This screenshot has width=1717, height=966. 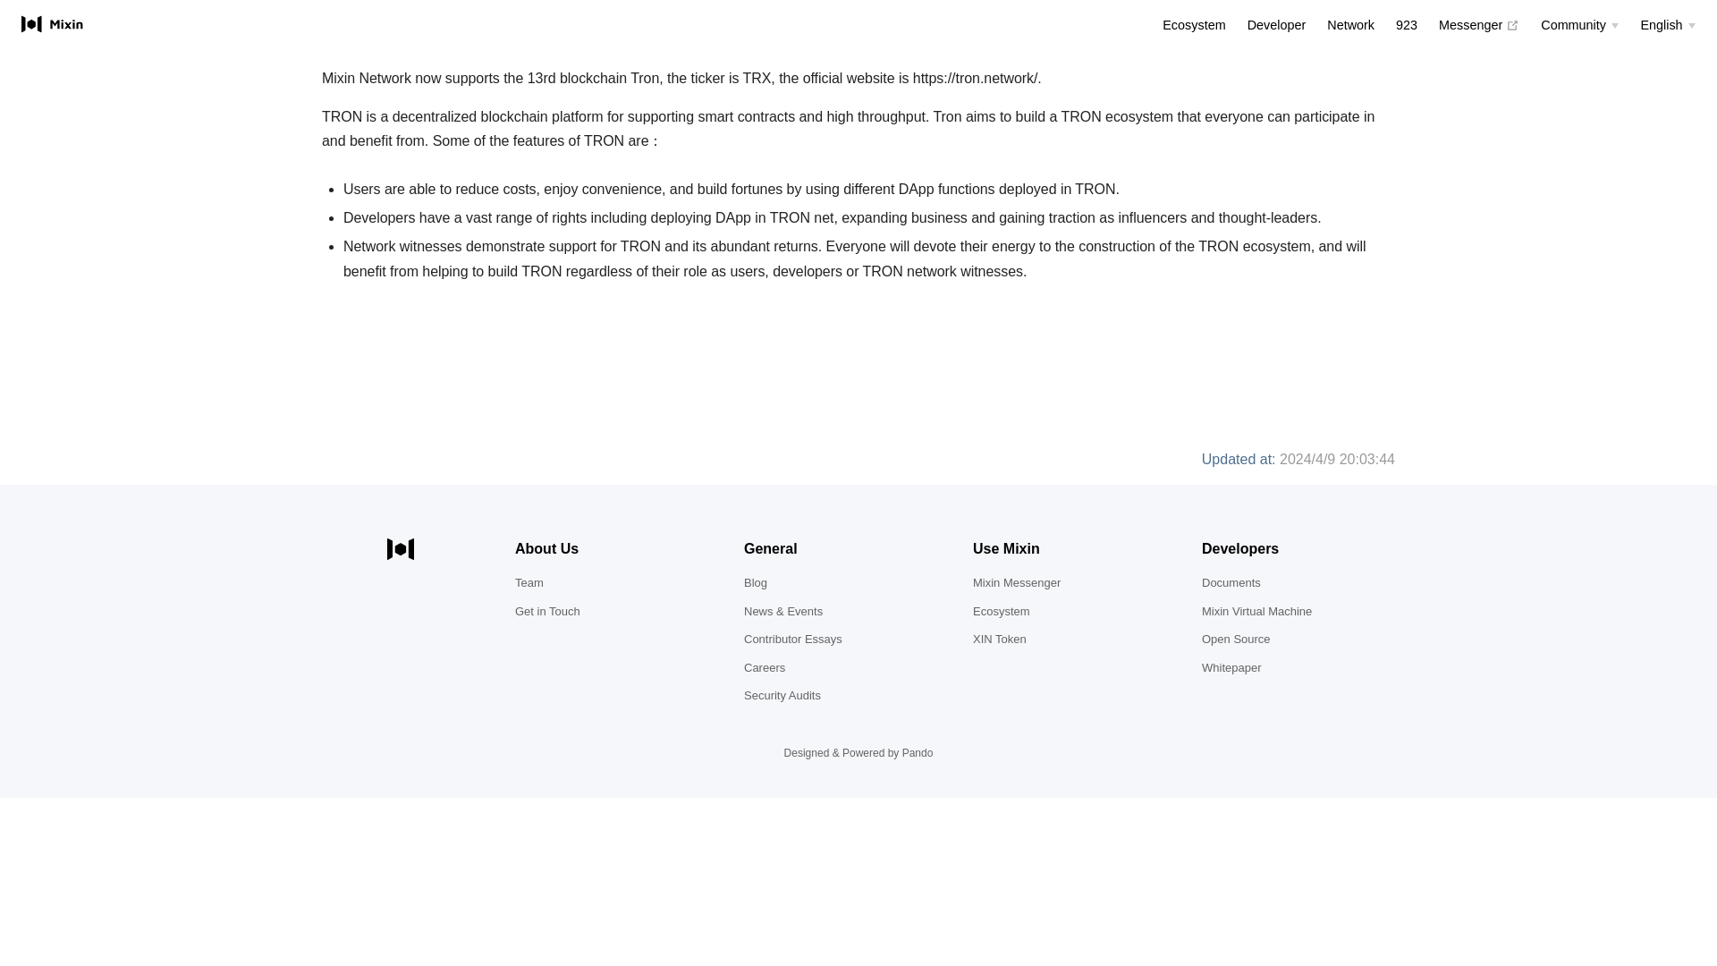 I want to click on Get in Touch, so click(x=547, y=612).